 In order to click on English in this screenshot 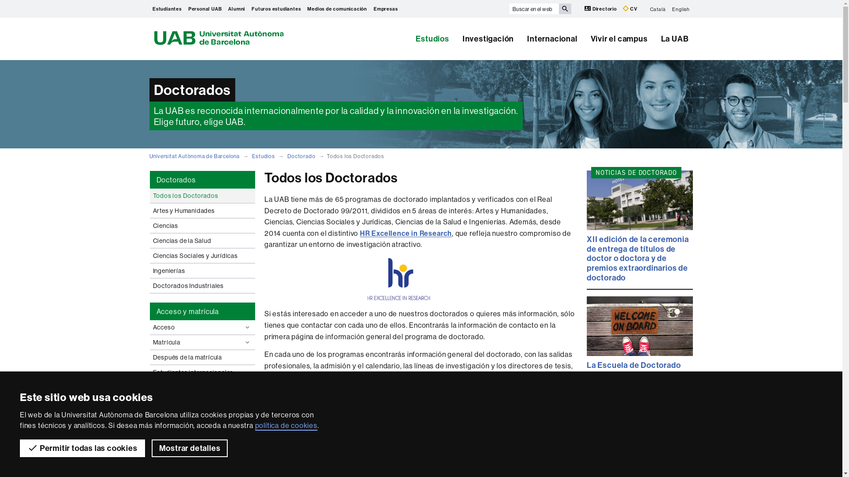, I will do `click(681, 9)`.